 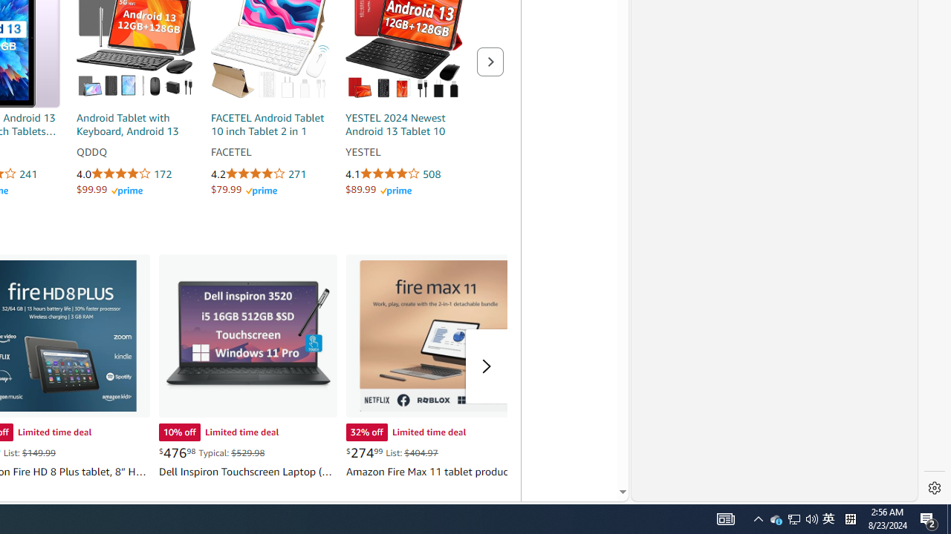 I want to click on 4.1 out of 5 stars 508 ratings, so click(x=404, y=174).